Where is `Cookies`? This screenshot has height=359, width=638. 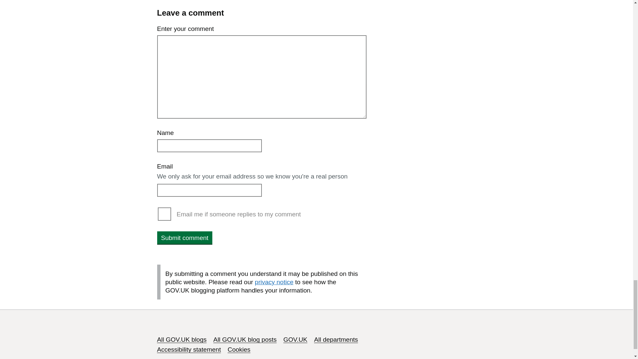
Cookies is located at coordinates (239, 349).